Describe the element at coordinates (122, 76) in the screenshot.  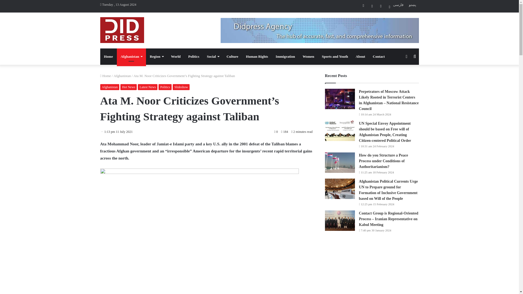
I see `Afghanistan` at that location.